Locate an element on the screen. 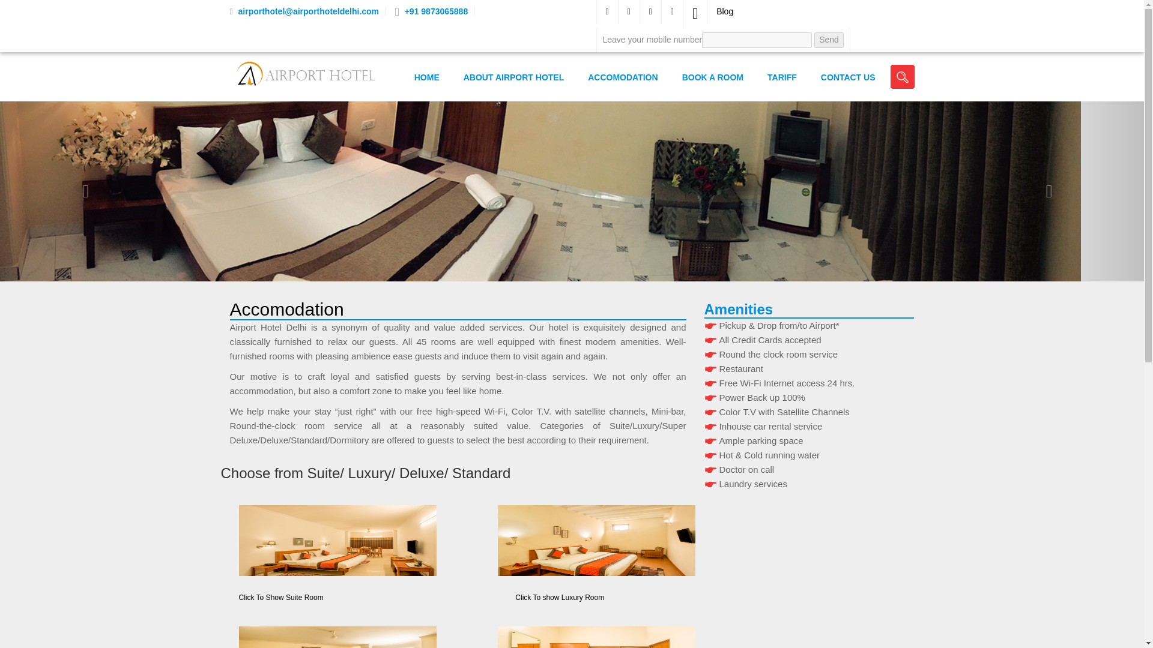 This screenshot has width=1153, height=648. Click To show Luxury Room is located at coordinates (596, 547).